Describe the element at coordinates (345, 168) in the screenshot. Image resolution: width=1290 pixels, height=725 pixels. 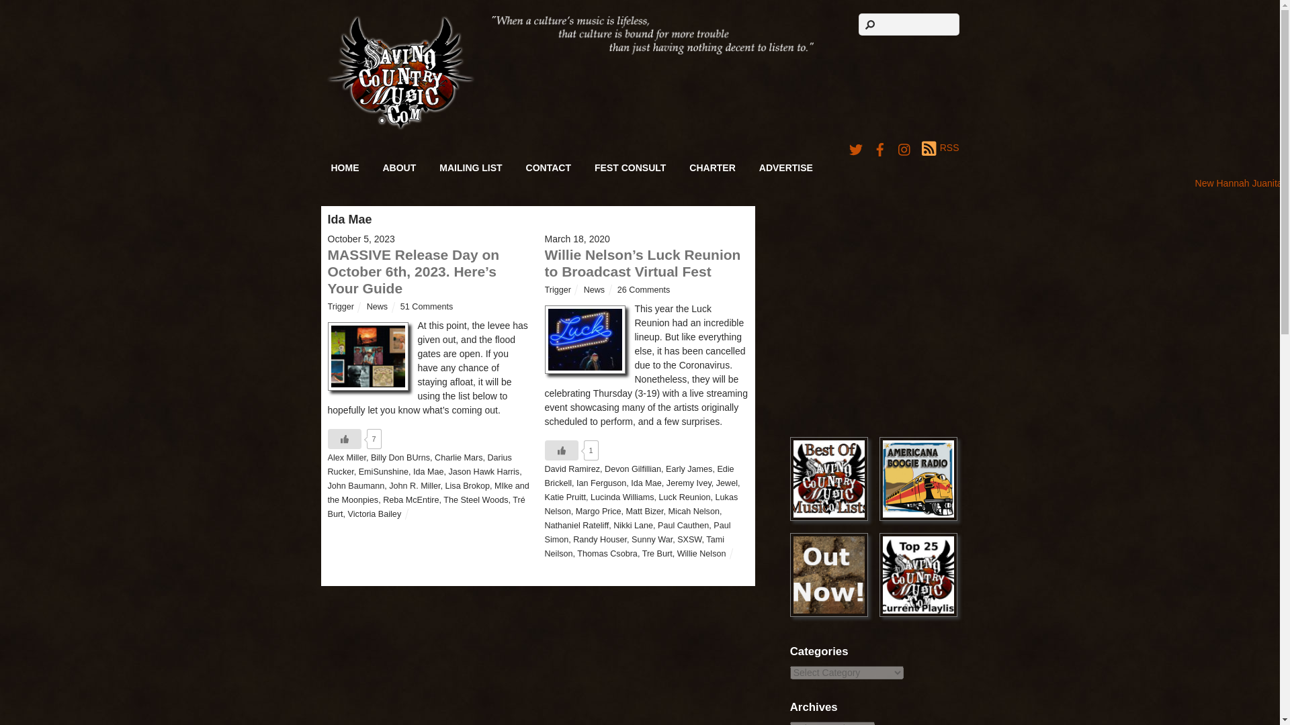
I see `HOME` at that location.